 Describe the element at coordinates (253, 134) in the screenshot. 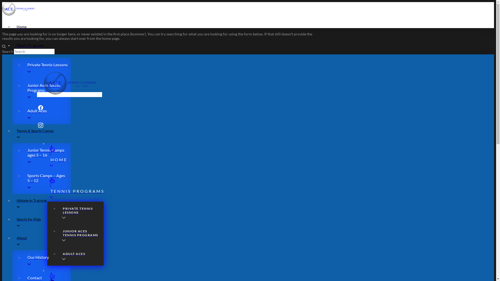

I see `Tennis & Sports Camps` at that location.